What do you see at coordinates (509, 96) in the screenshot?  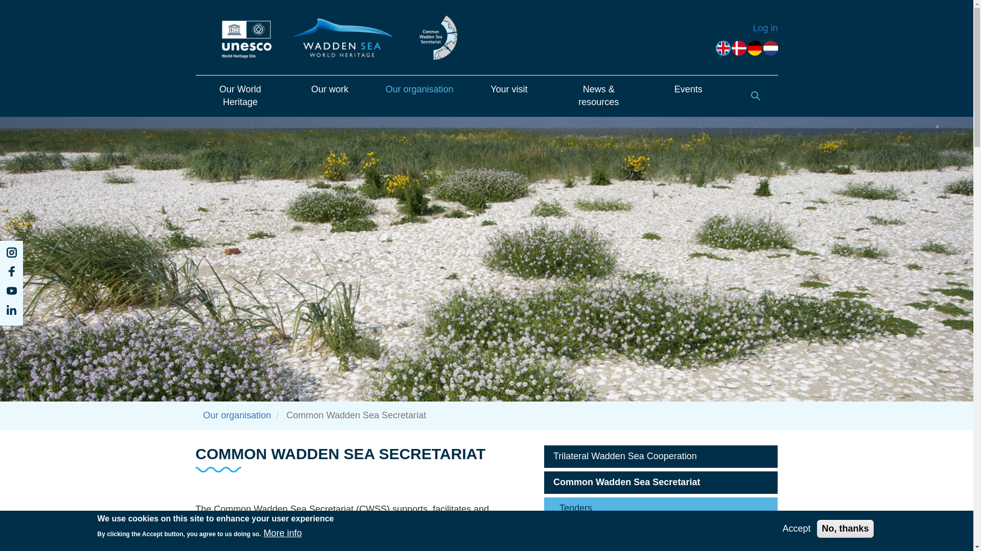 I see `Your visit` at bounding box center [509, 96].